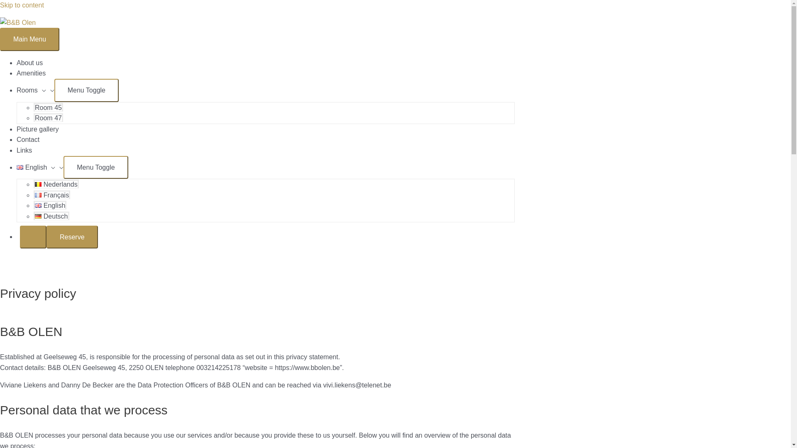 This screenshot has width=797, height=448. What do you see at coordinates (59, 236) in the screenshot?
I see `Reserve` at bounding box center [59, 236].